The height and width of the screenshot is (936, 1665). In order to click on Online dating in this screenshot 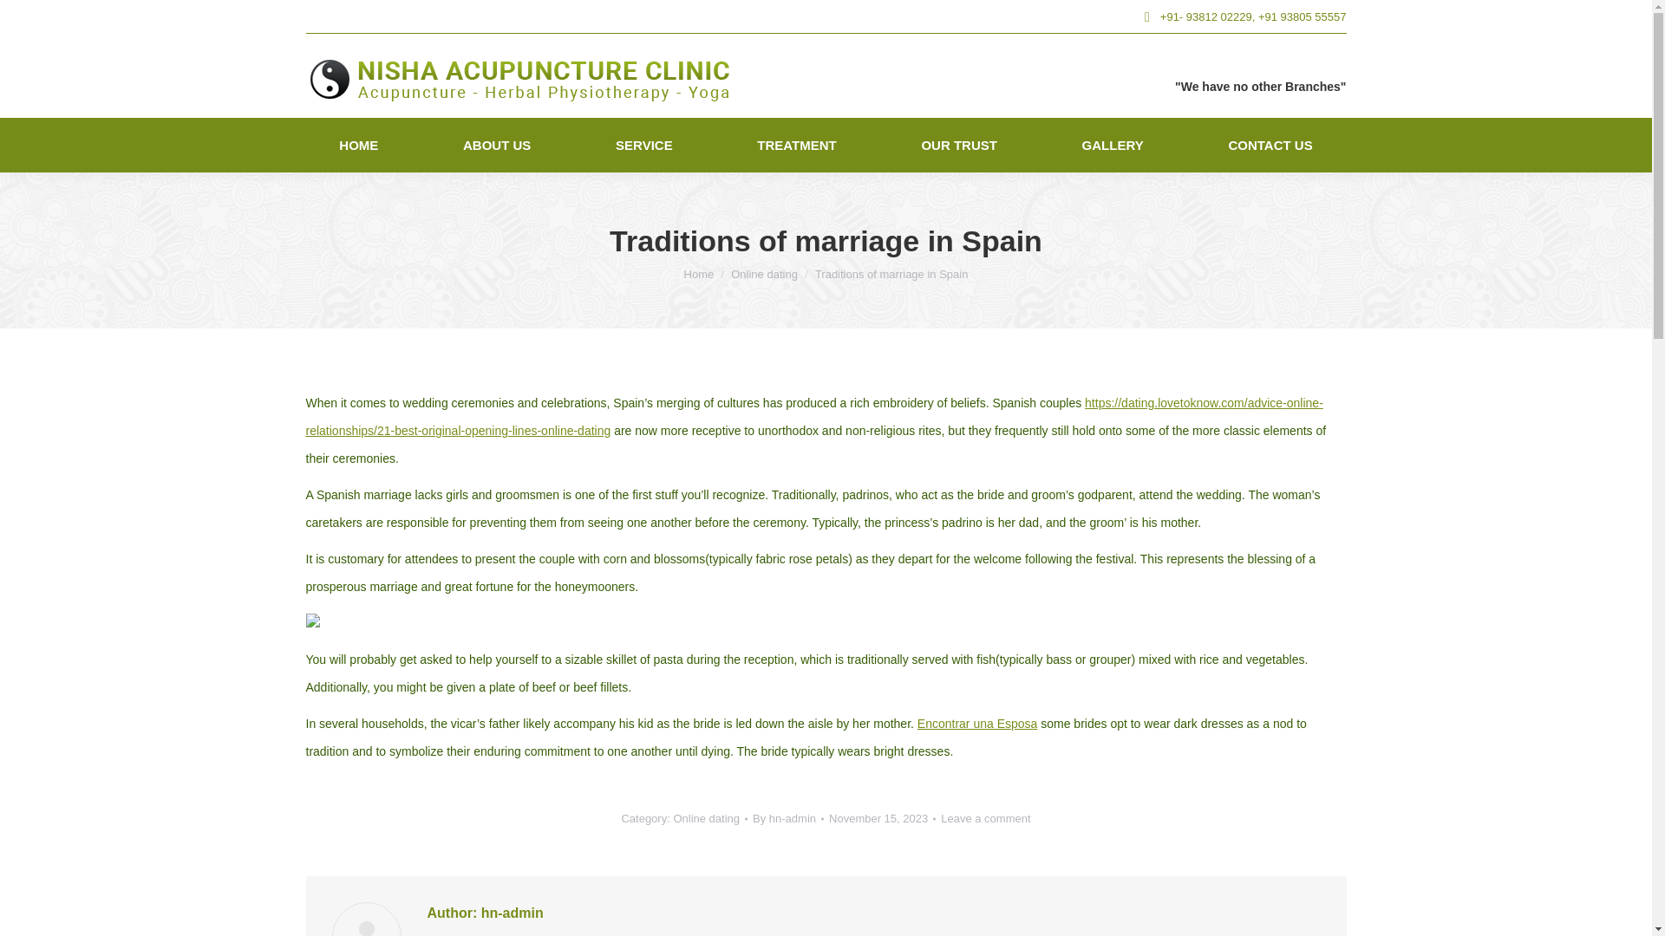, I will do `click(706, 818)`.